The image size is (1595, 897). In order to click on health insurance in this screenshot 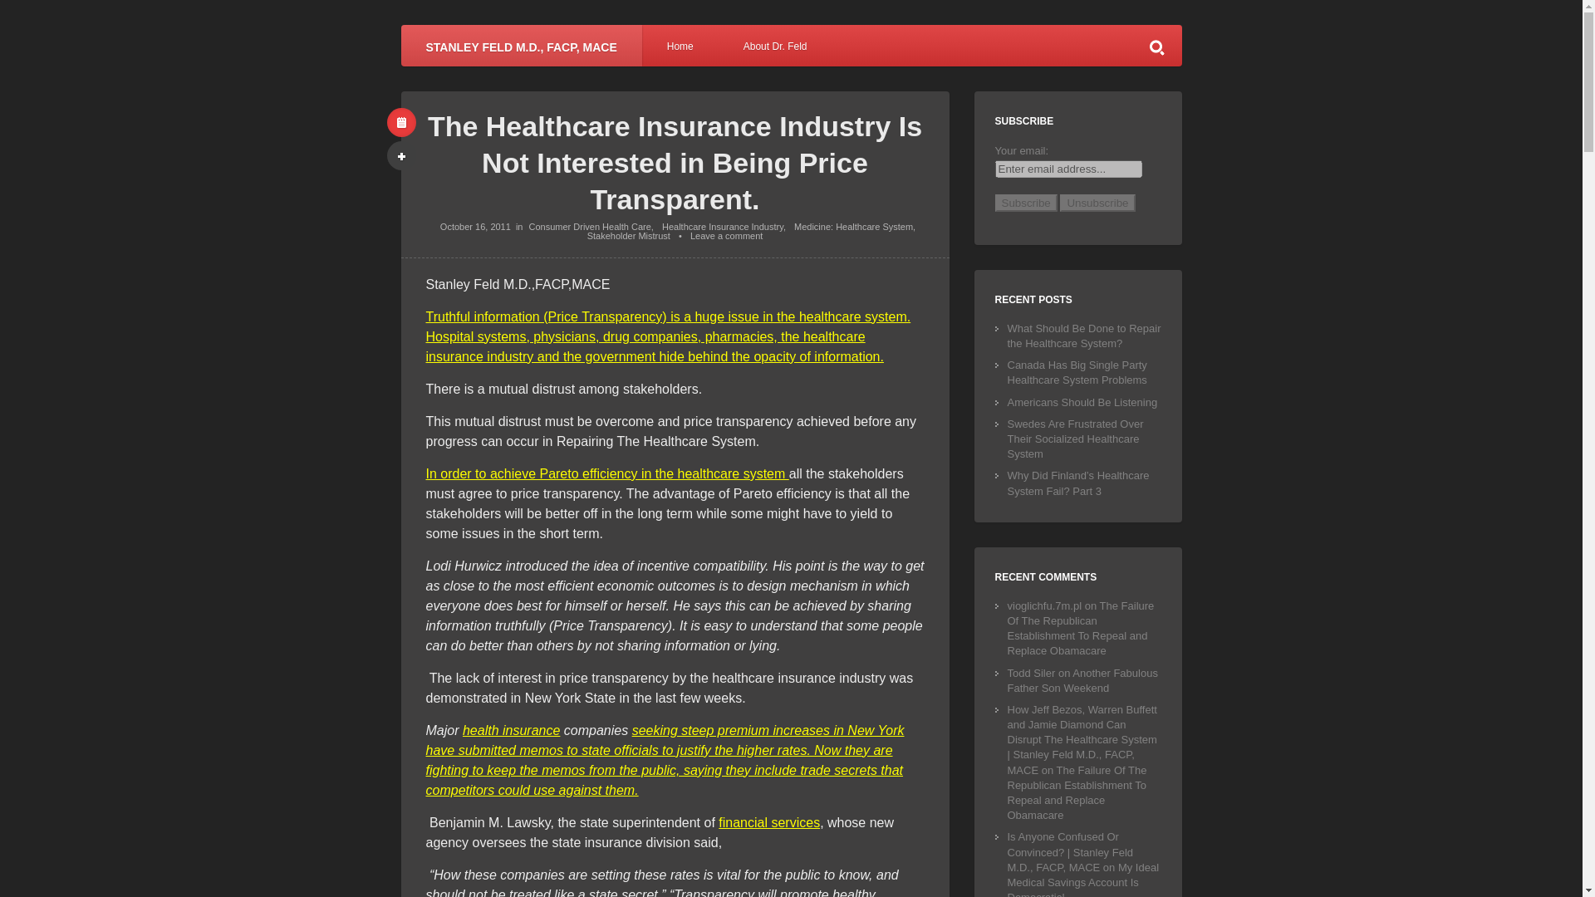, I will do `click(510, 729)`.